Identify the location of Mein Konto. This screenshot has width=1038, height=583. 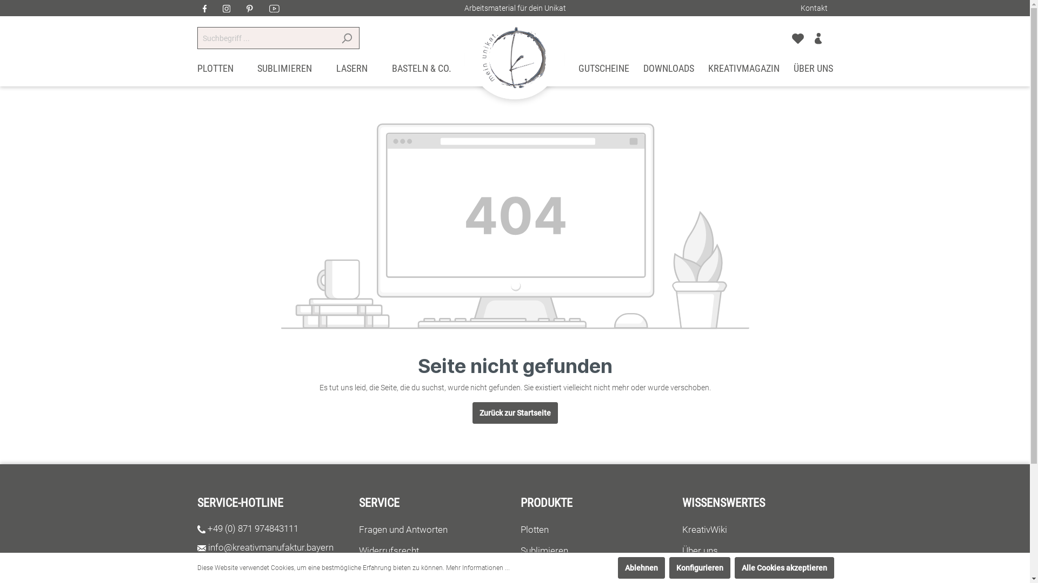
(819, 38).